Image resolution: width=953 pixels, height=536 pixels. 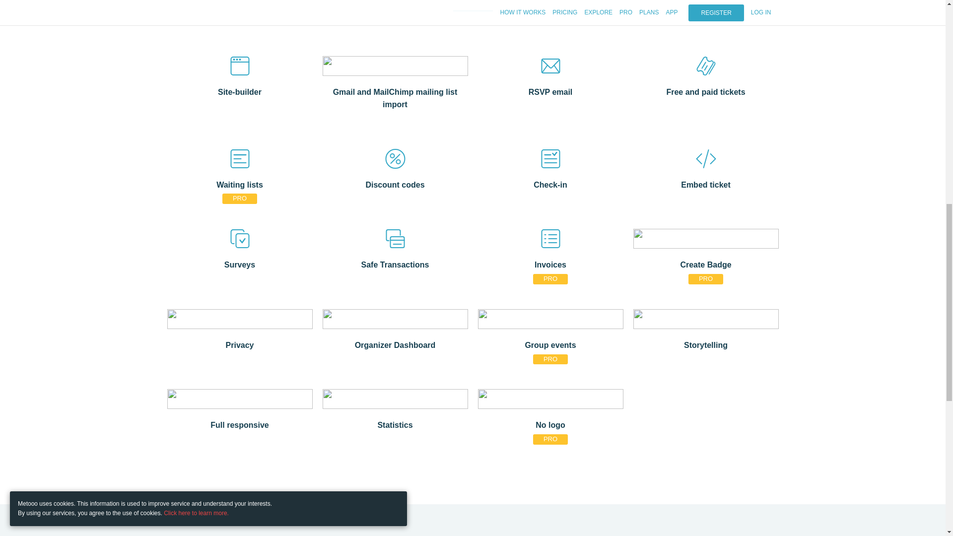 What do you see at coordinates (395, 424) in the screenshot?
I see `Statistics` at bounding box center [395, 424].